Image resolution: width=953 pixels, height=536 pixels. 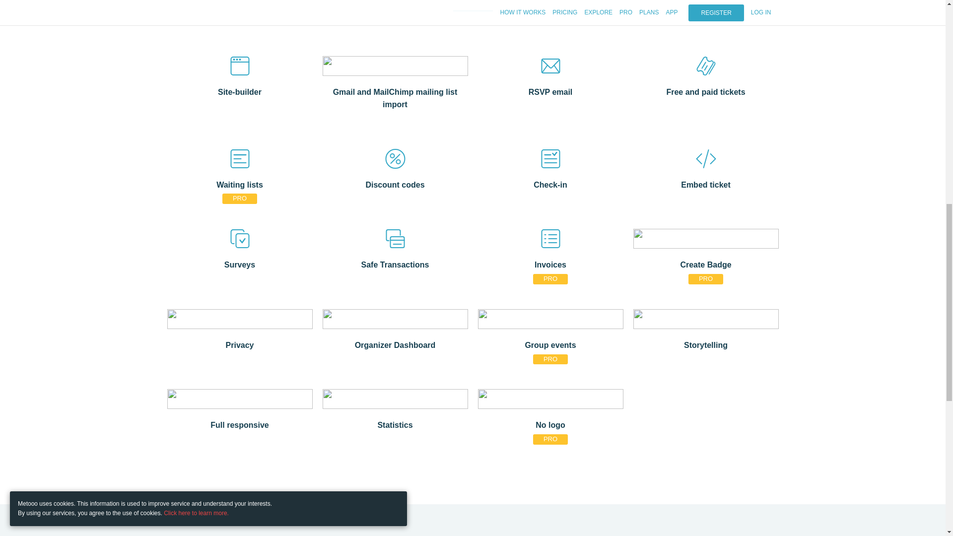 What do you see at coordinates (395, 424) in the screenshot?
I see `Statistics` at bounding box center [395, 424].